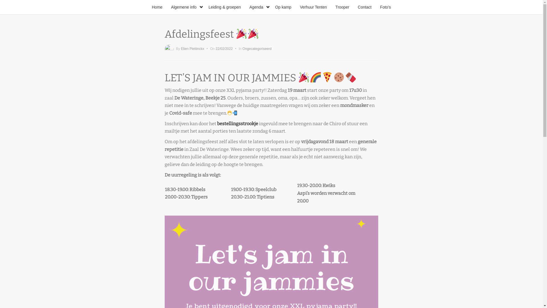 The image size is (547, 308). Describe the element at coordinates (313, 7) in the screenshot. I see `Verhuur Tenten` at that location.